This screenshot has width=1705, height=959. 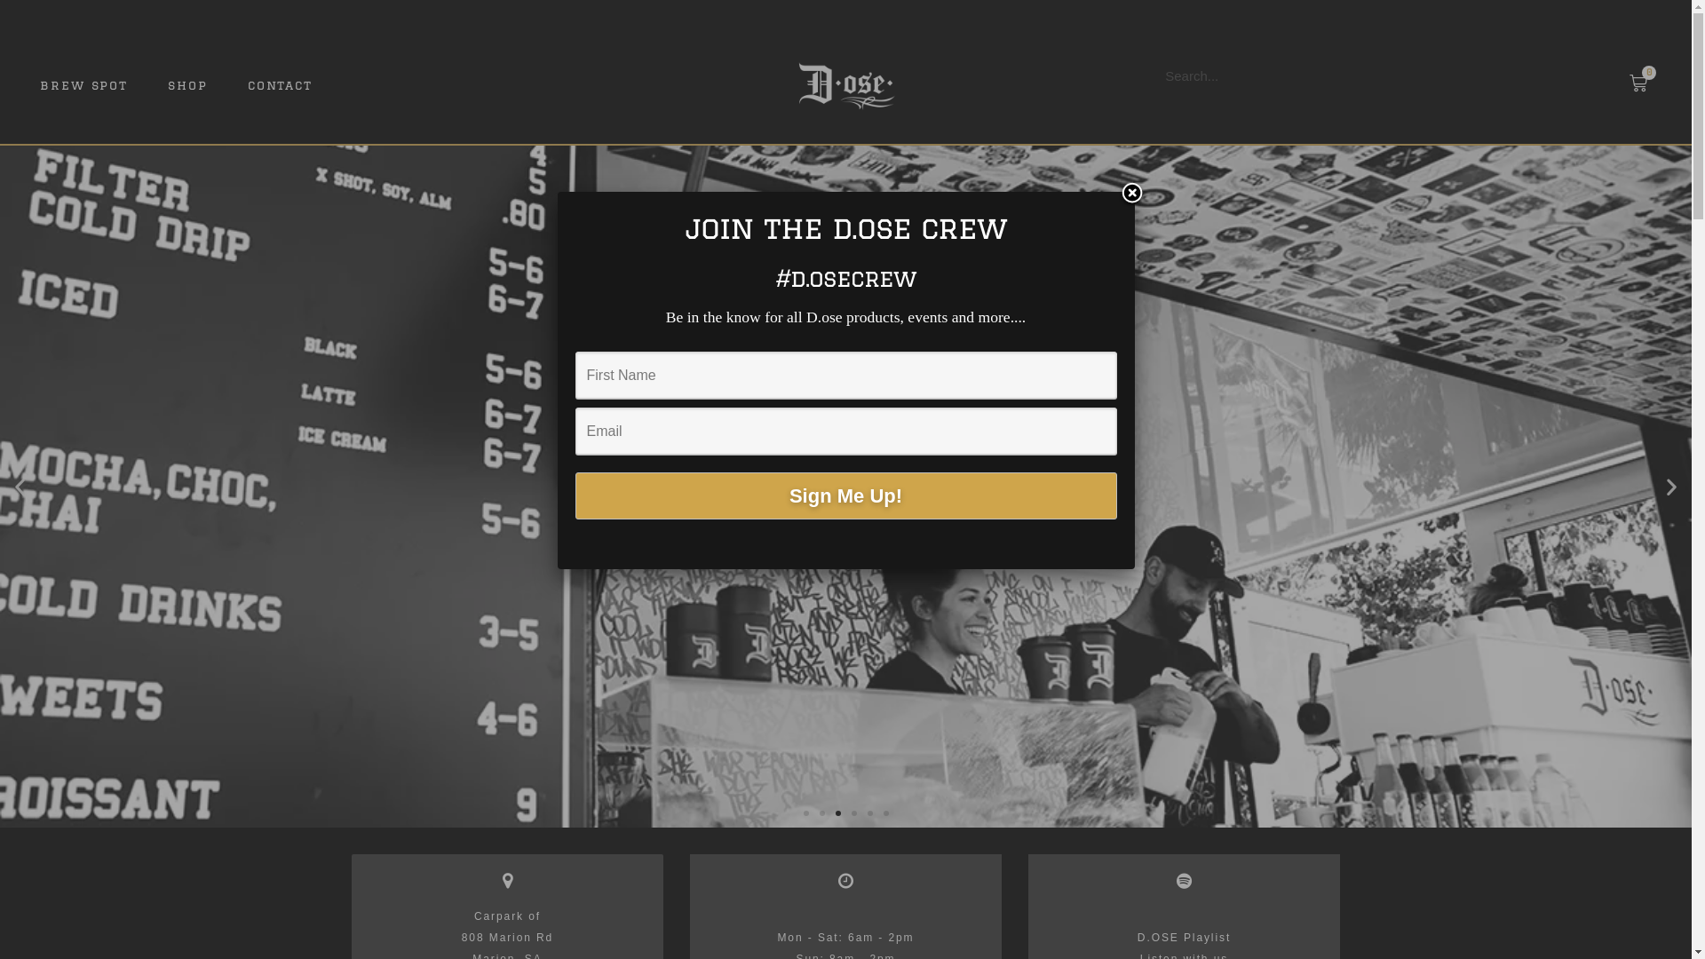 What do you see at coordinates (83, 85) in the screenshot?
I see `brew spot` at bounding box center [83, 85].